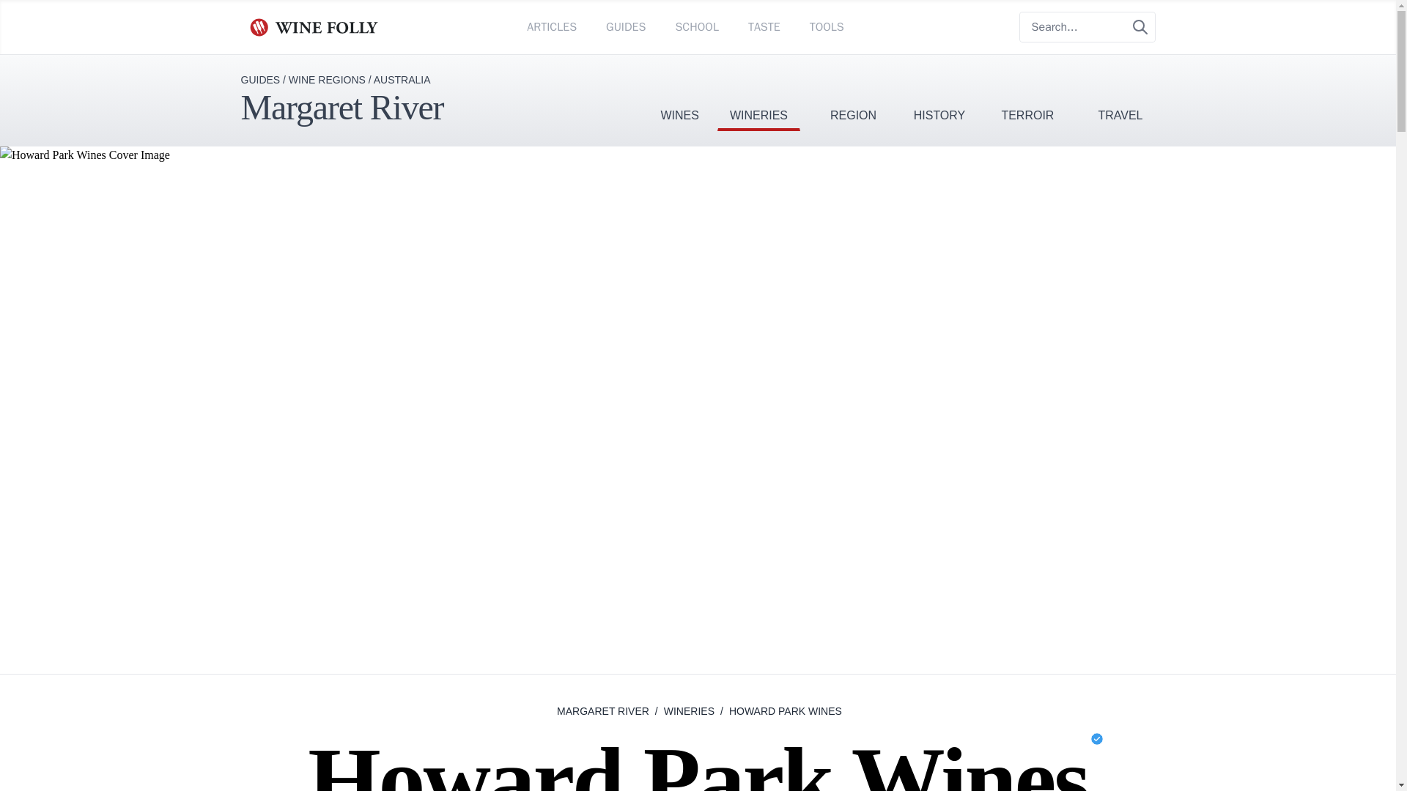  What do you see at coordinates (341, 107) in the screenshot?
I see `Margaret River` at bounding box center [341, 107].